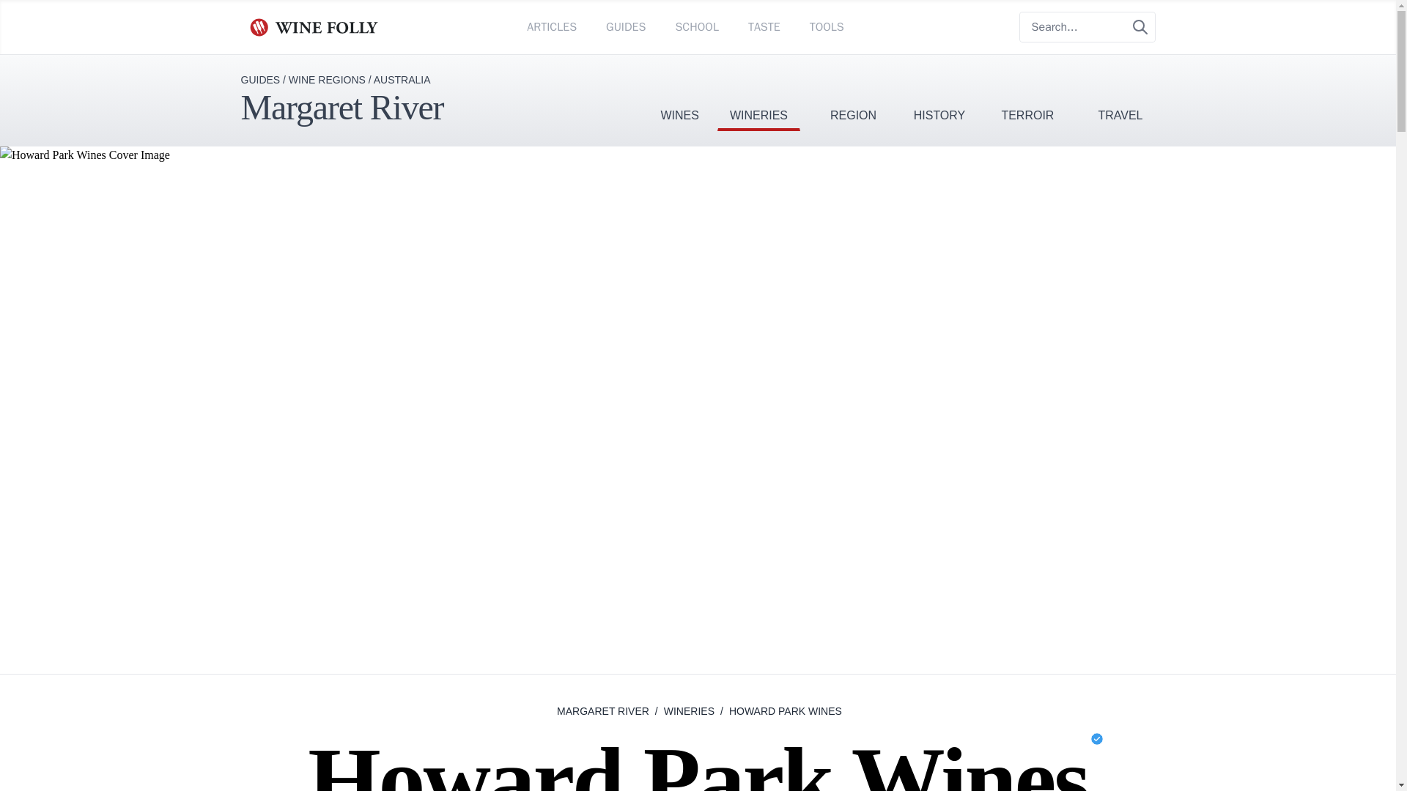  What do you see at coordinates (341, 107) in the screenshot?
I see `Margaret River` at bounding box center [341, 107].